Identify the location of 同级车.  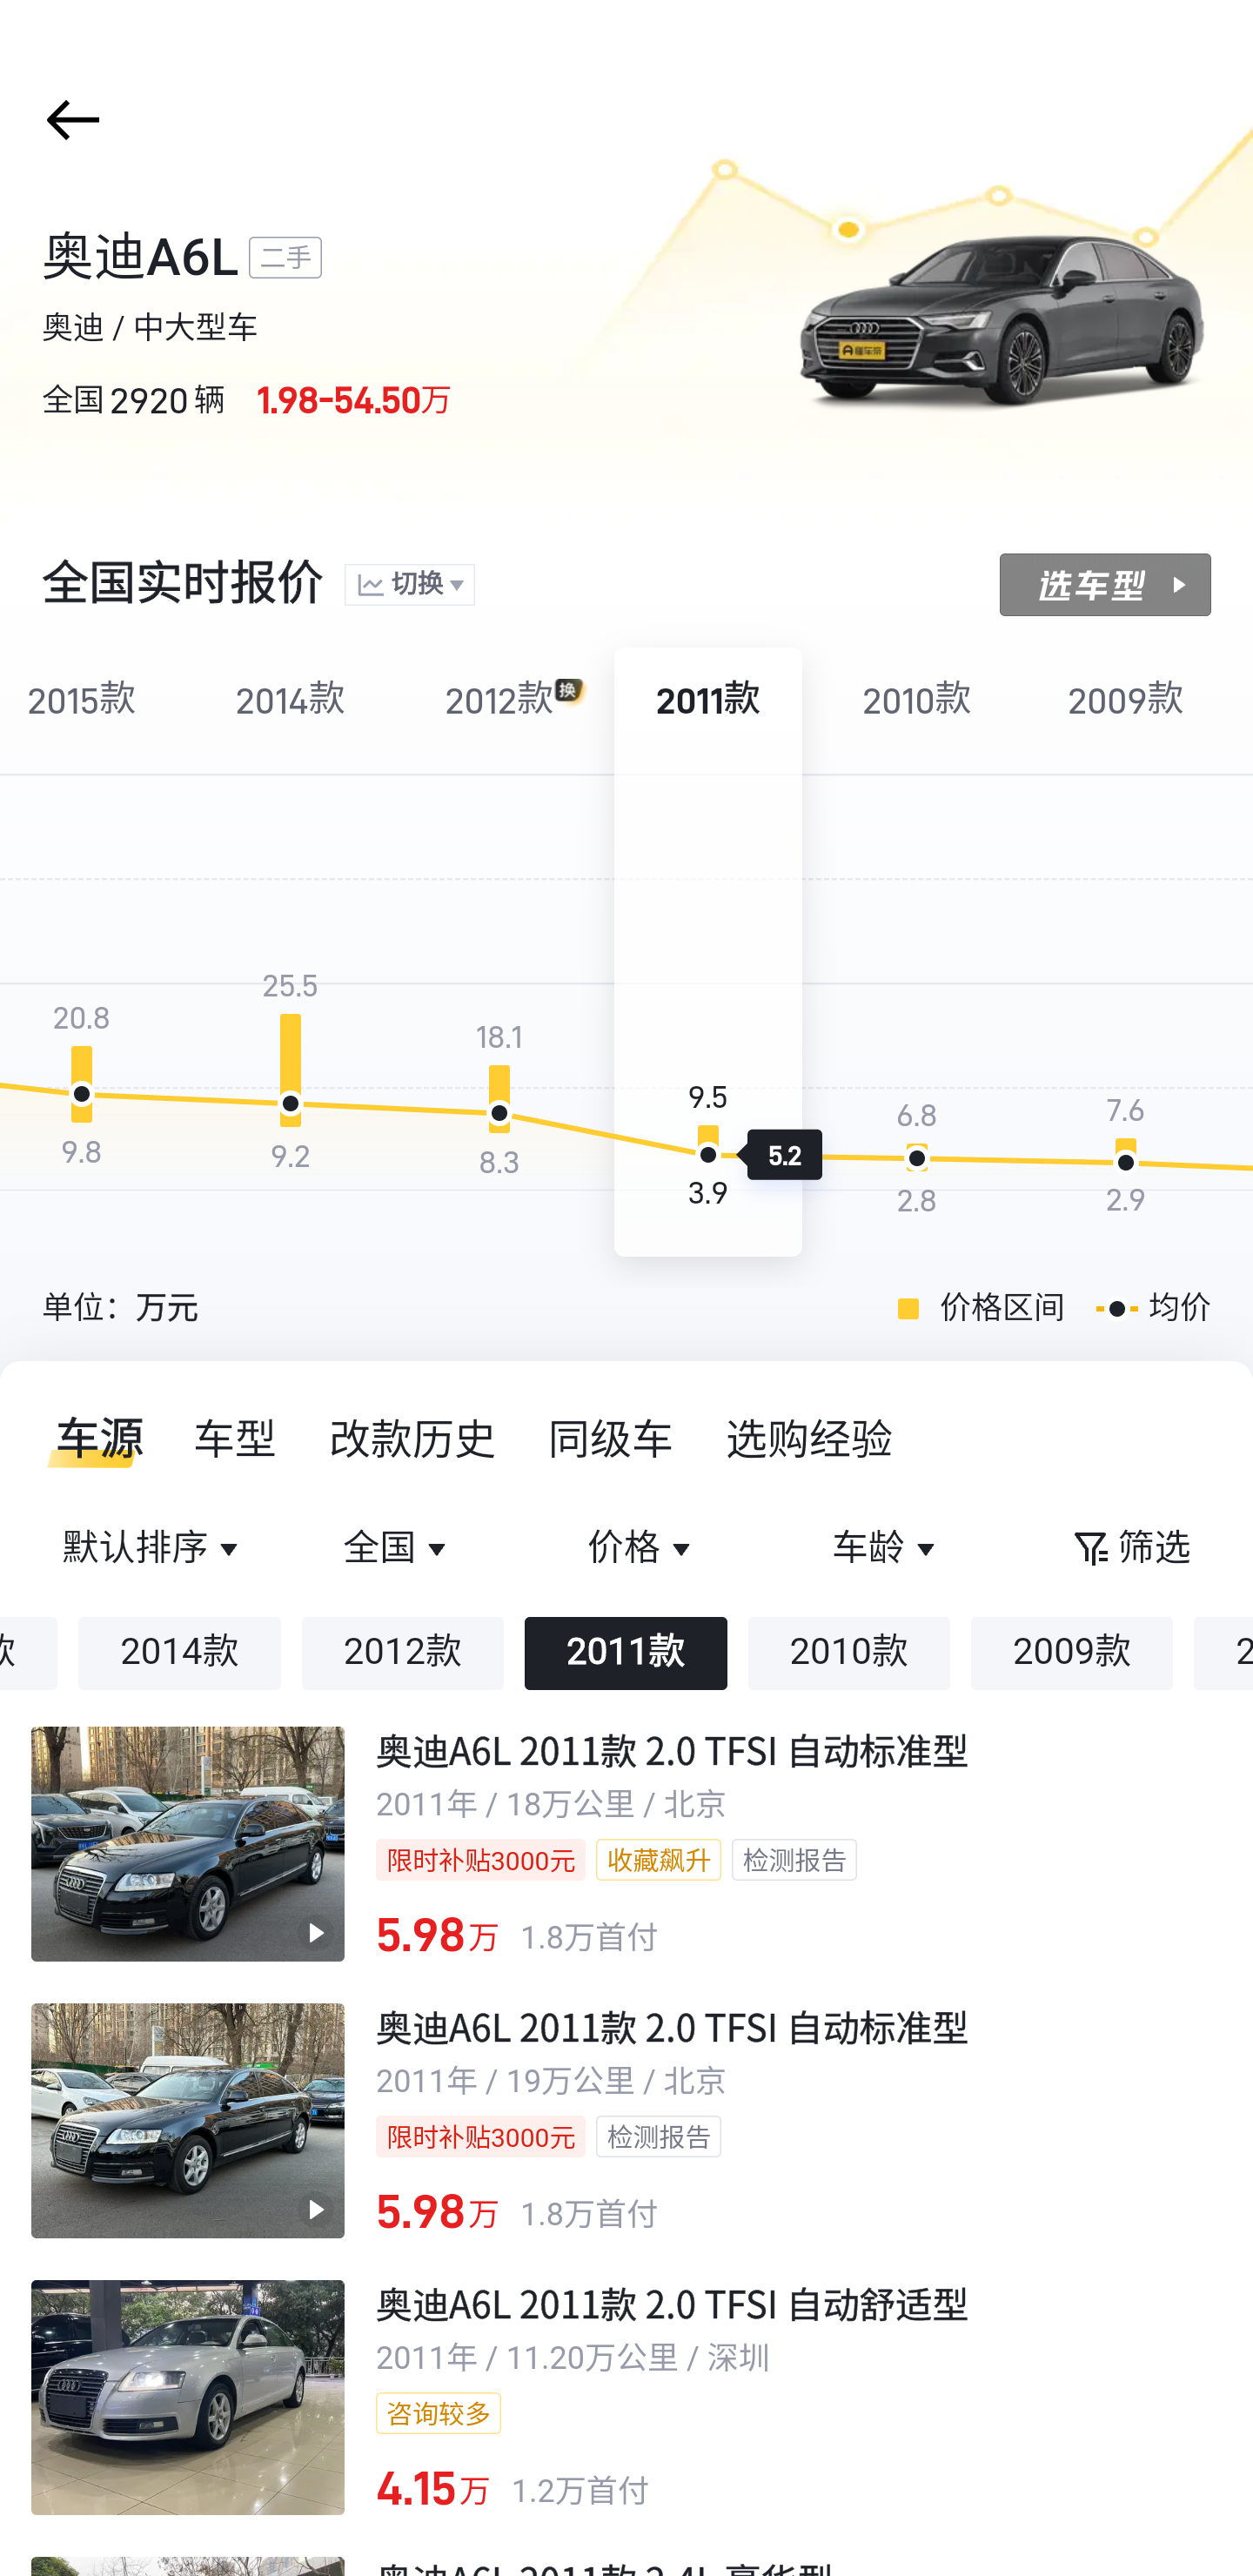
(612, 1439).